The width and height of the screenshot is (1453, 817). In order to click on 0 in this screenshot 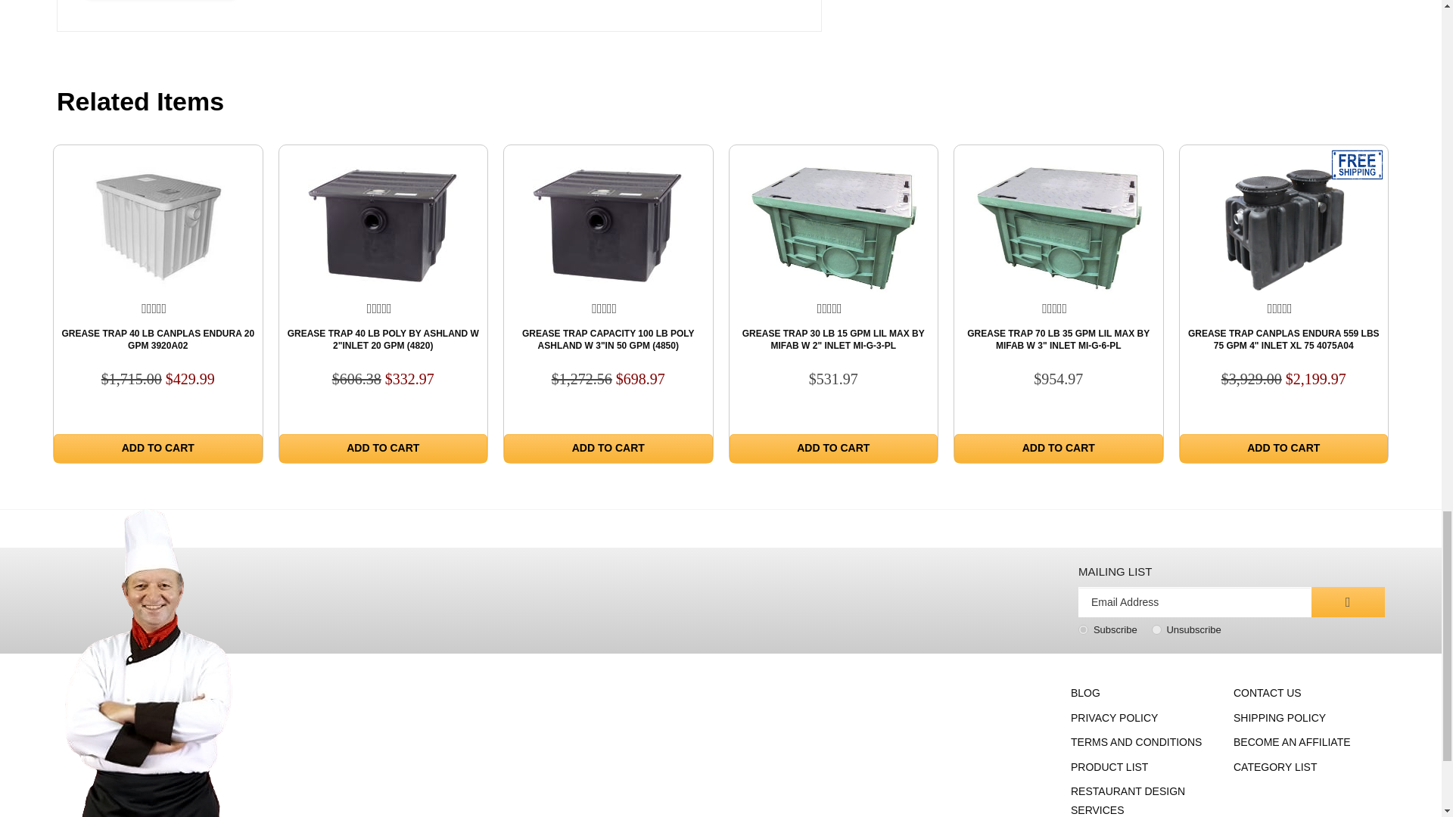, I will do `click(1156, 629)`.